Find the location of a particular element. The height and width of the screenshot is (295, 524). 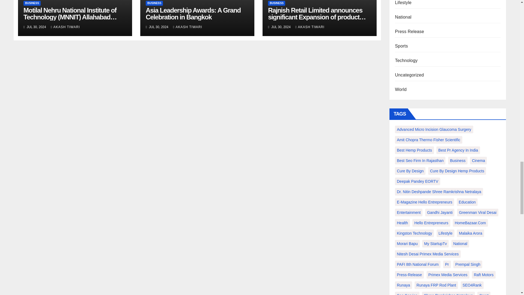

AKASH TIWARI is located at coordinates (65, 27).